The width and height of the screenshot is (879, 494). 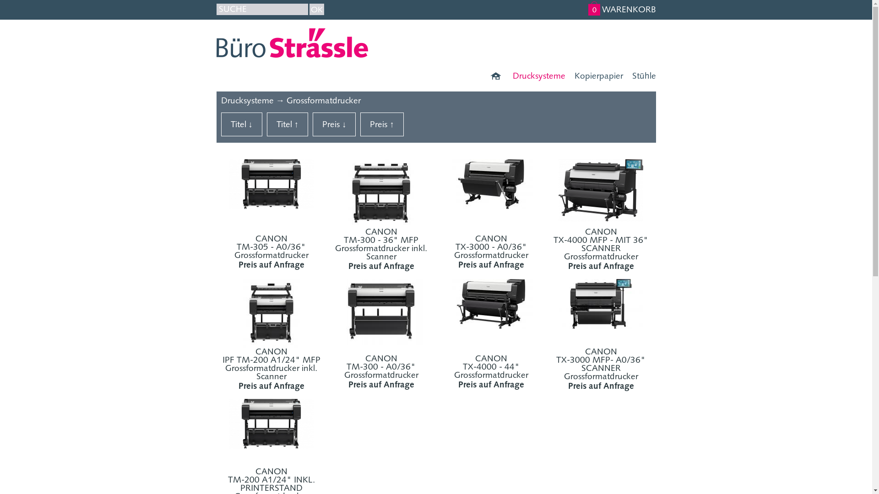 What do you see at coordinates (629, 9) in the screenshot?
I see `WARENKORB` at bounding box center [629, 9].